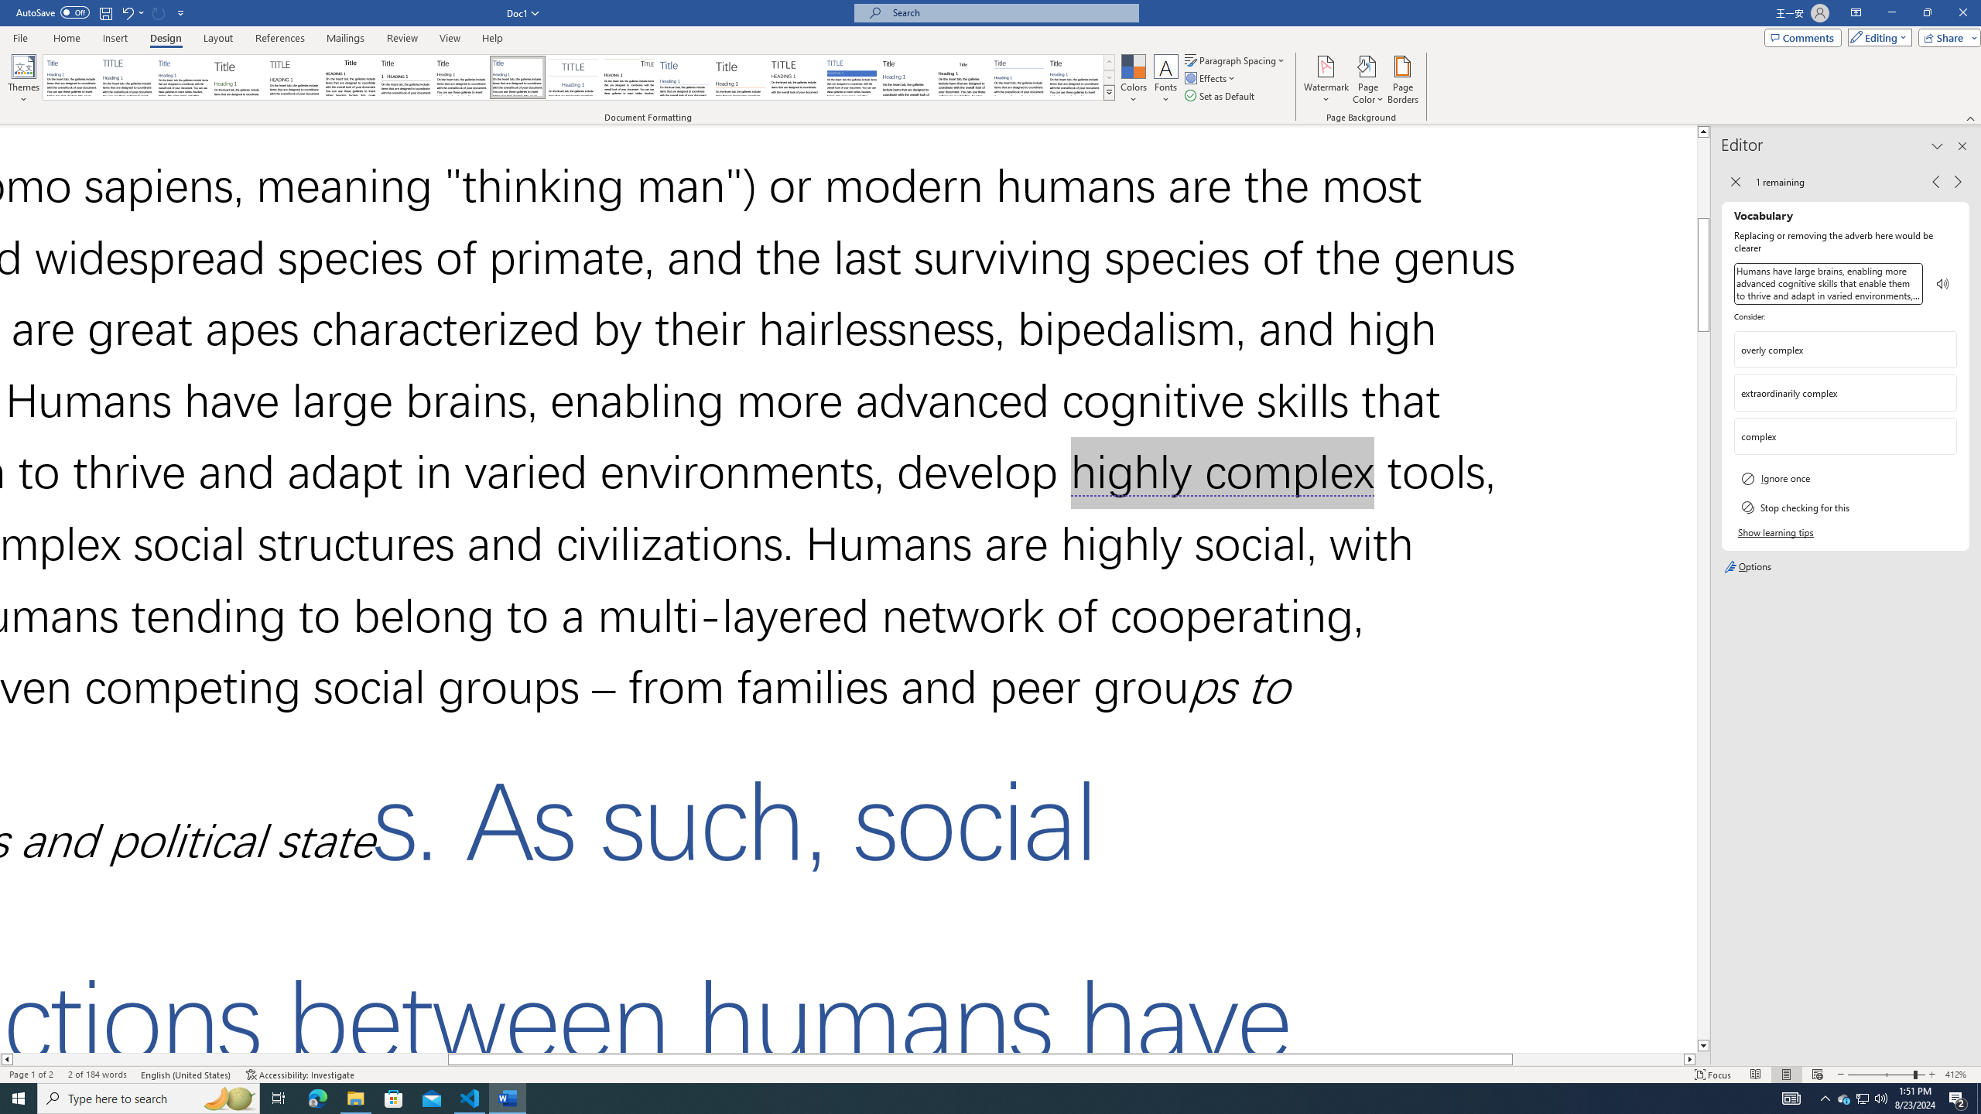 Image resolution: width=1981 pixels, height=1114 pixels. I want to click on Page Color, so click(1368, 80).